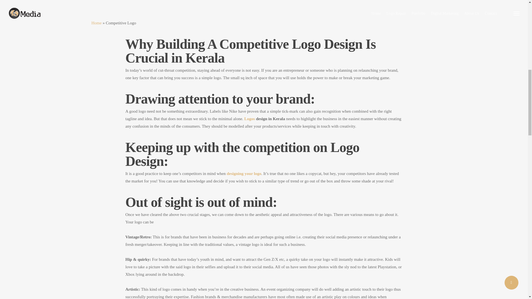 The height and width of the screenshot is (299, 532). I want to click on Logos, so click(249, 119).